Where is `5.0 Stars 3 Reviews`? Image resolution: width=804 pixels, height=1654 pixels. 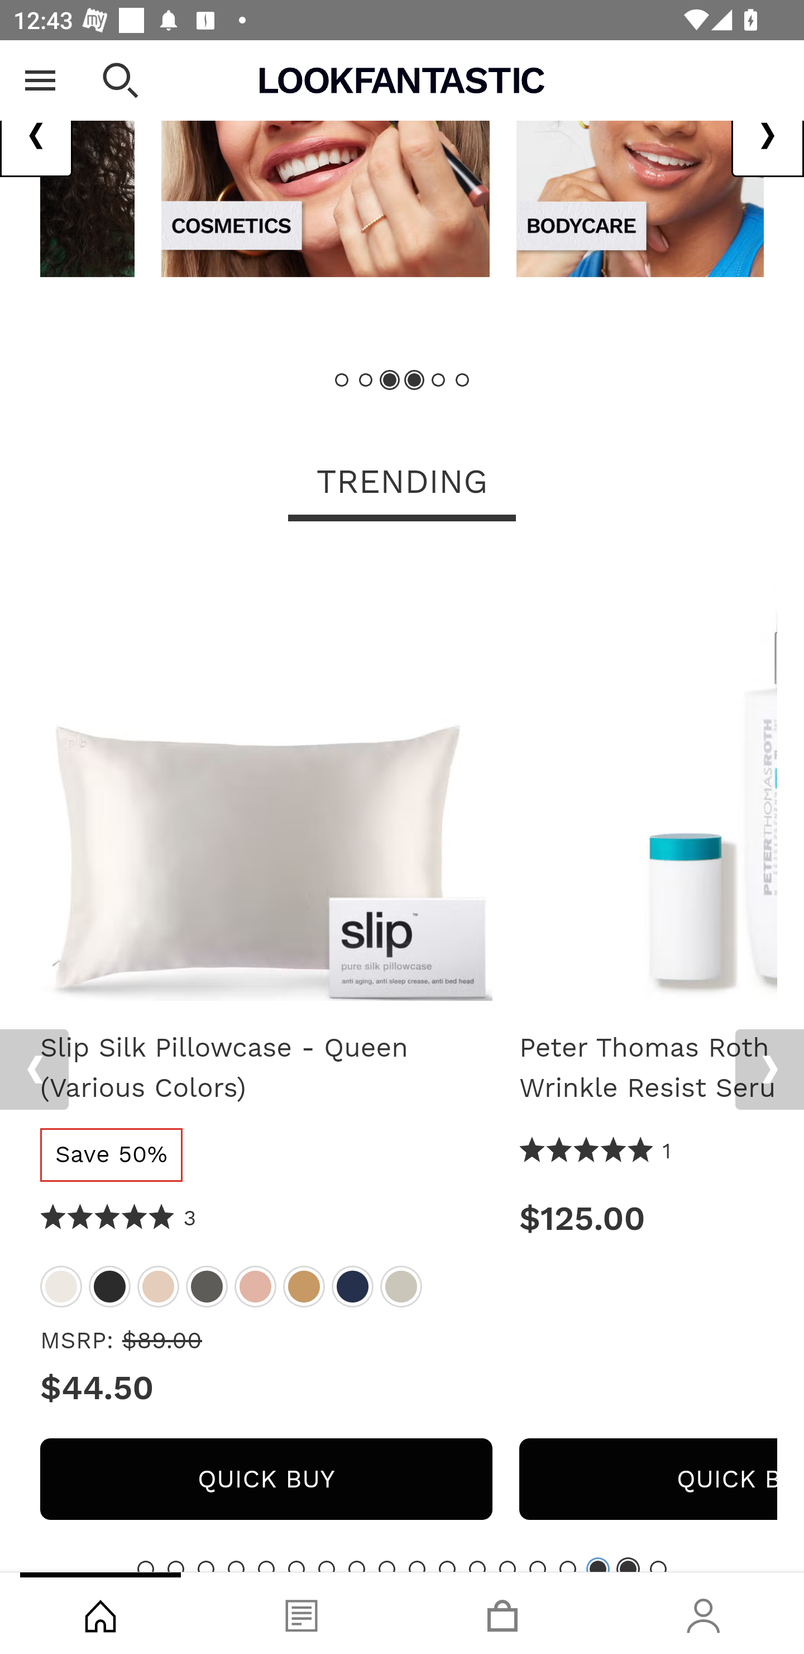 5.0 Stars 3 Reviews is located at coordinates (119, 1219).